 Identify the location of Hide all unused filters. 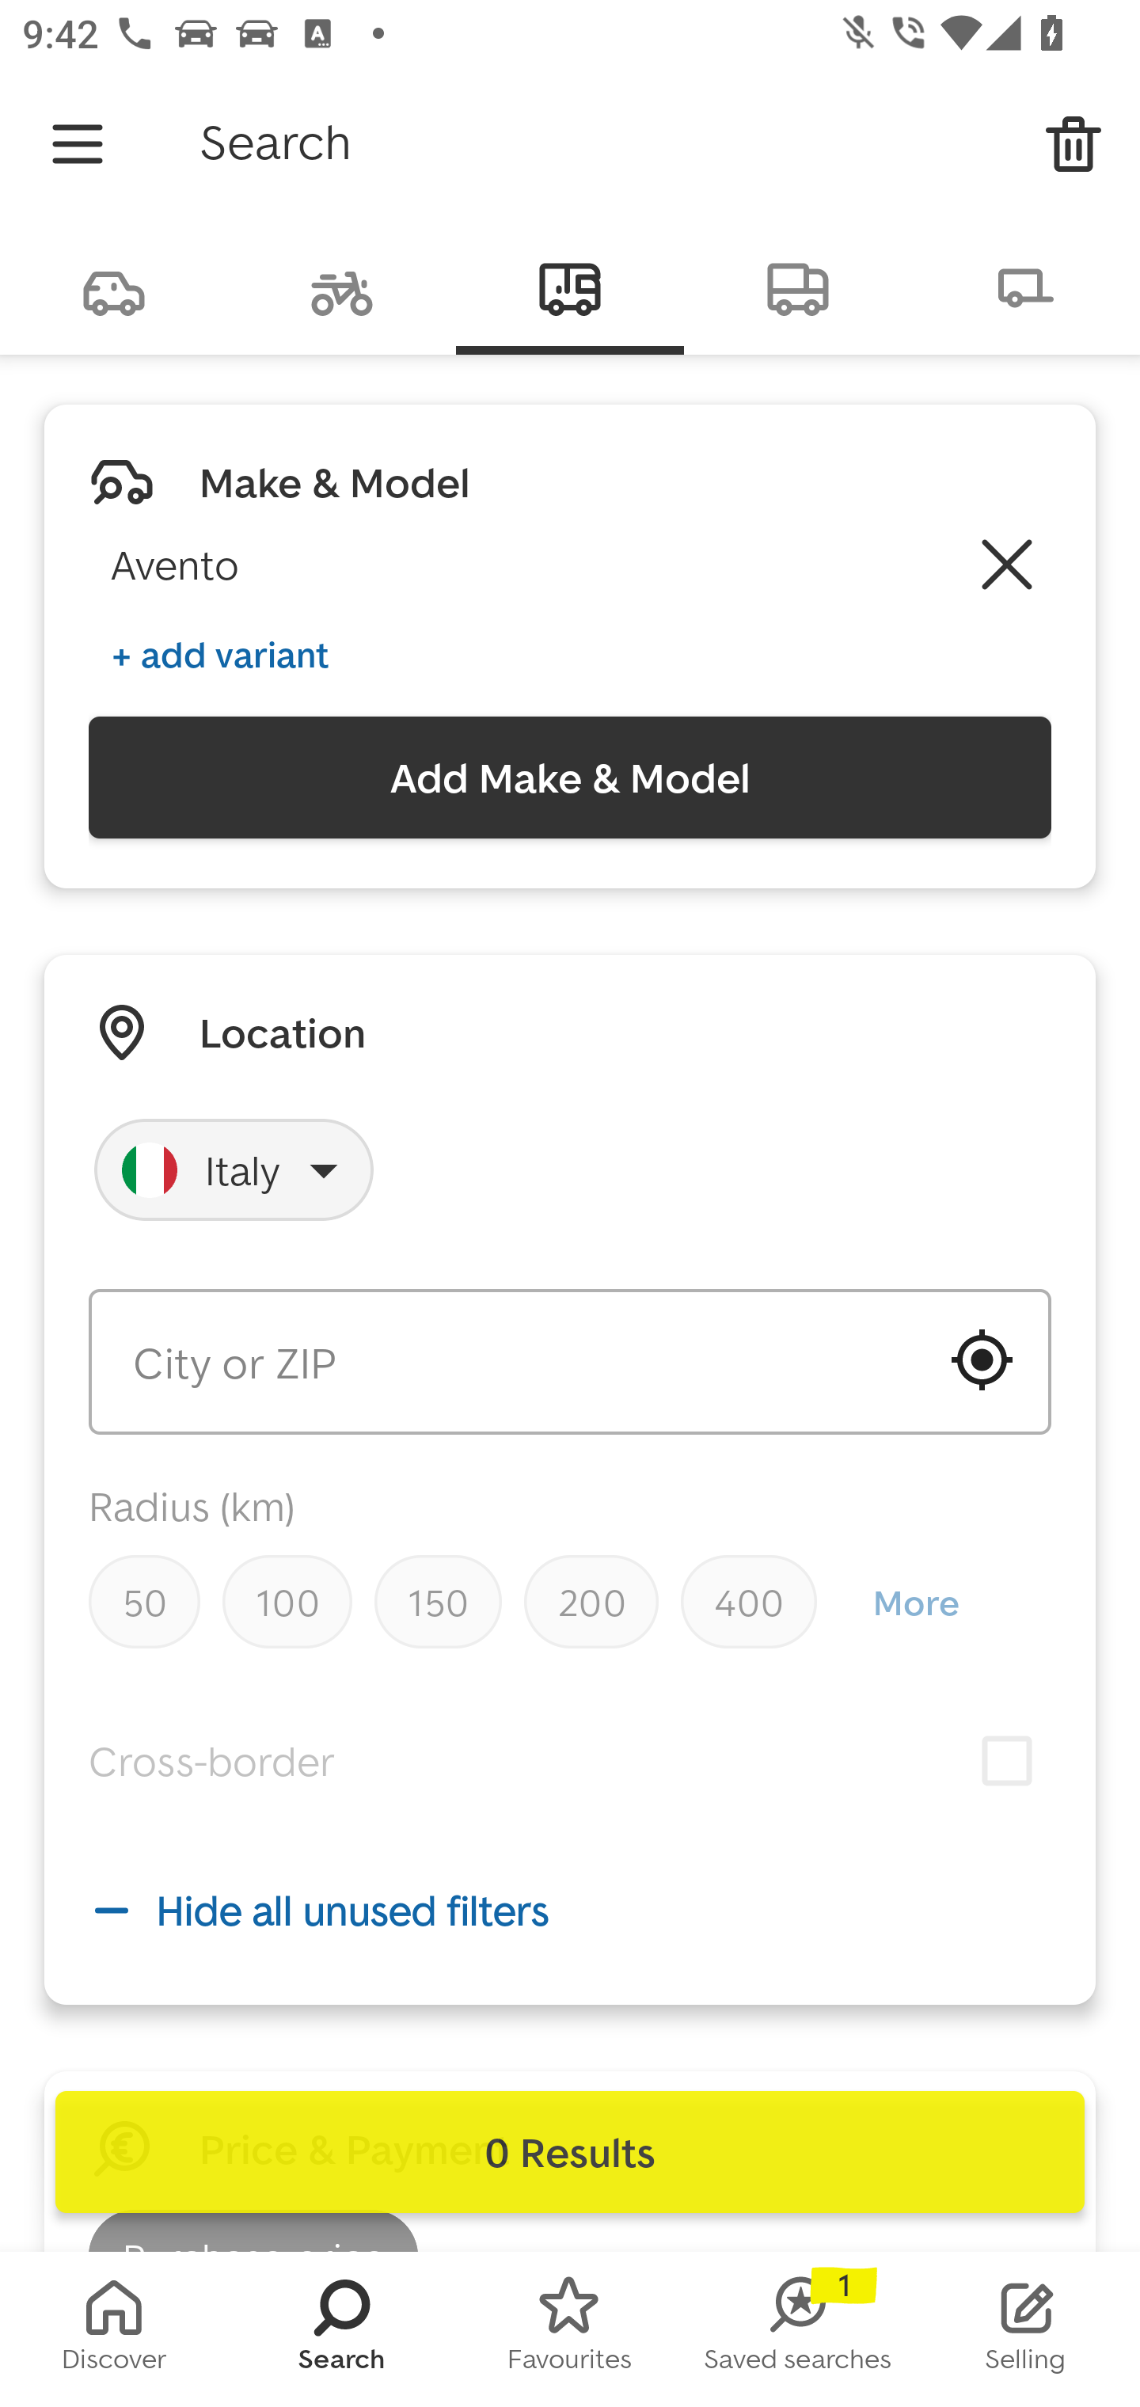
(570, 1910).